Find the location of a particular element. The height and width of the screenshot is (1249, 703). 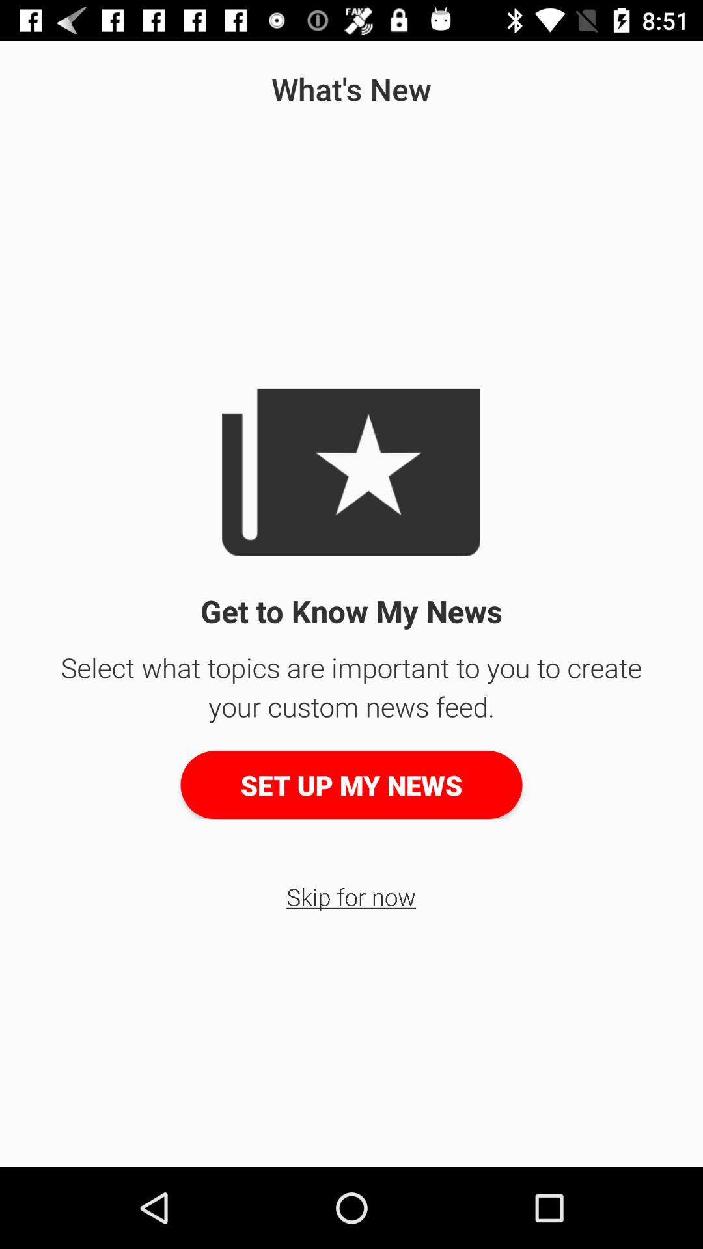

swipe until skip for now item is located at coordinates (351, 896).